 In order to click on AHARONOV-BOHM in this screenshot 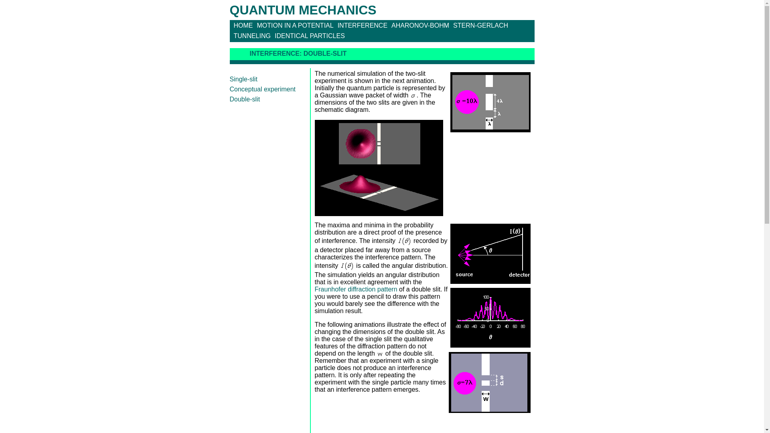, I will do `click(418, 26)`.